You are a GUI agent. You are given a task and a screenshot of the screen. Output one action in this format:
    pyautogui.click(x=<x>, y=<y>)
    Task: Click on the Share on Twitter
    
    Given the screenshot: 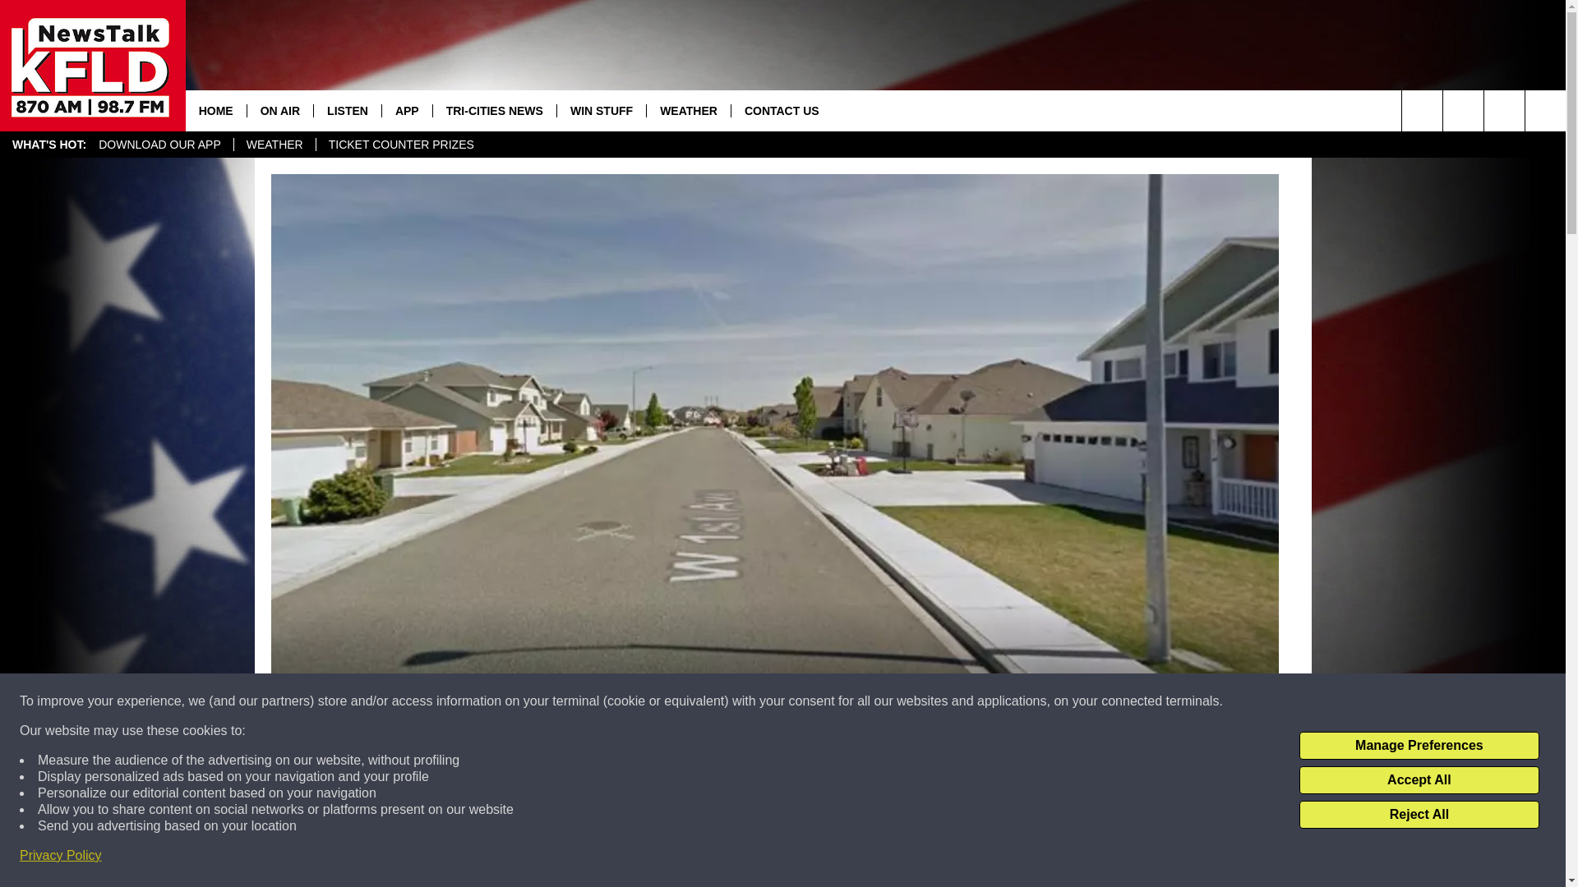 What is the action you would take?
    pyautogui.click(x=988, y=857)
    